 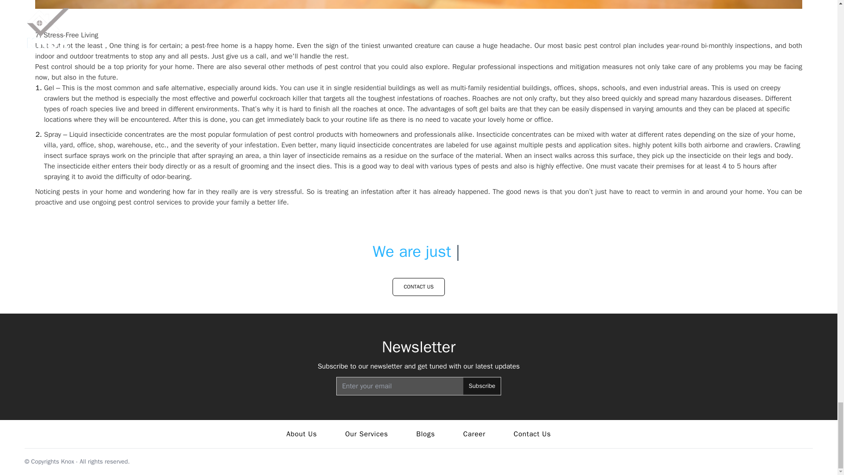 What do you see at coordinates (482, 386) in the screenshot?
I see `Subscribe` at bounding box center [482, 386].